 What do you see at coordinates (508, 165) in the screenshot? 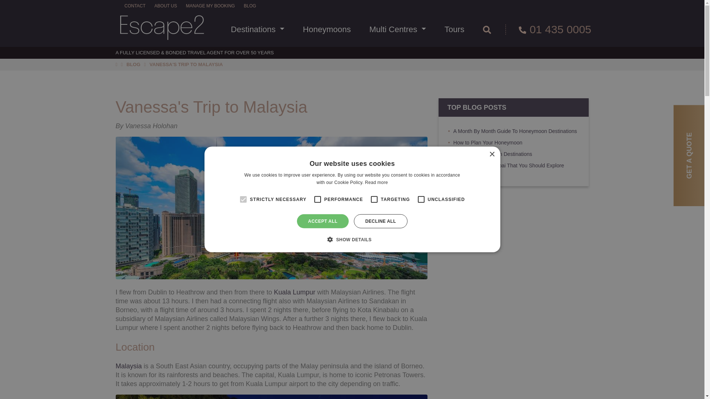
I see `Hidden Gems in Dubai That You Should Explore` at bounding box center [508, 165].